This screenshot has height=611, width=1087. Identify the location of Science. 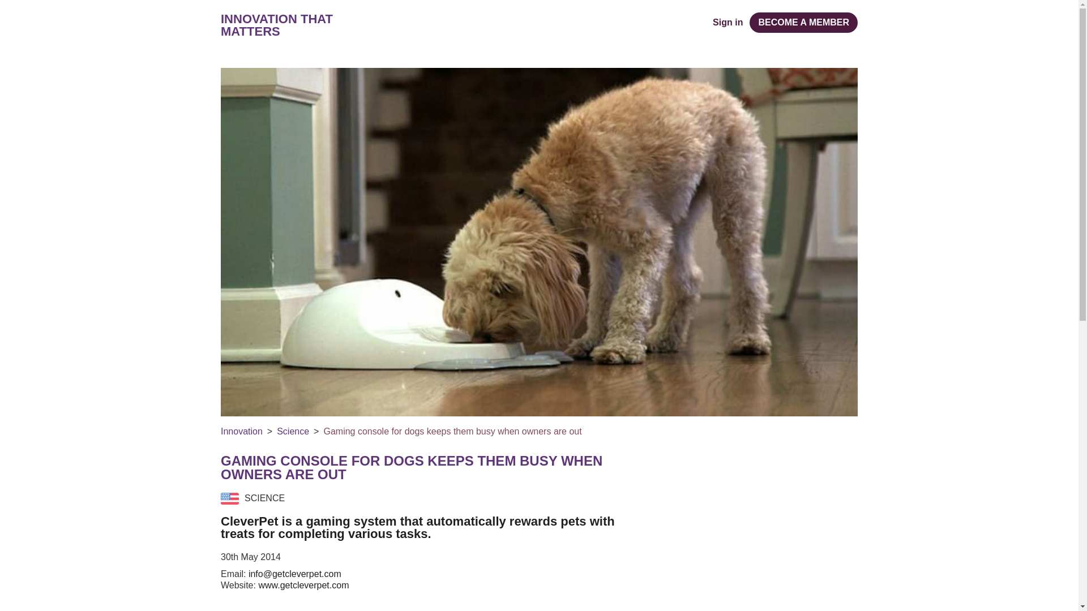
(293, 431).